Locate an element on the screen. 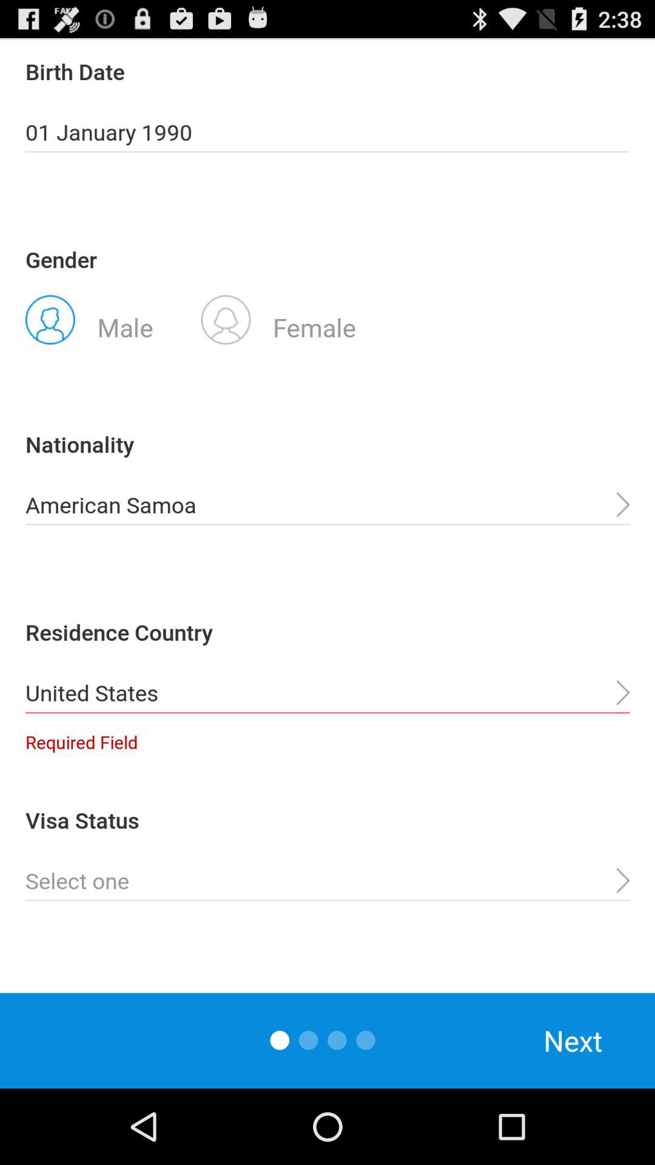  swipe until american samoa is located at coordinates (327, 505).